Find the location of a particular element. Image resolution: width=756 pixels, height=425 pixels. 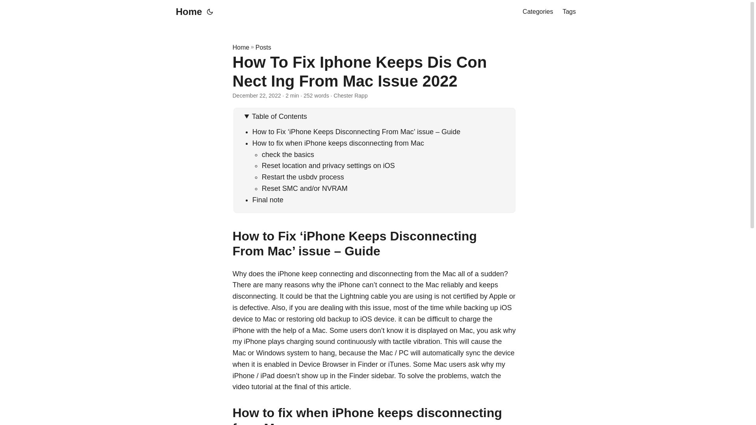

Final note is located at coordinates (268, 200).